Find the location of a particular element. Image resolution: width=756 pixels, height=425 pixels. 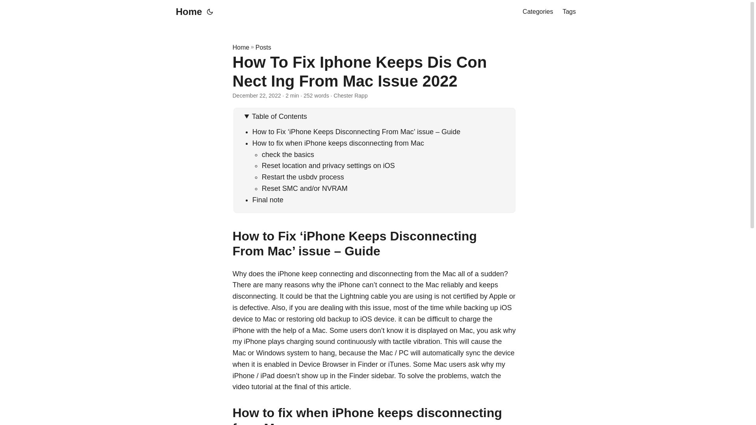

Final note is located at coordinates (268, 200).